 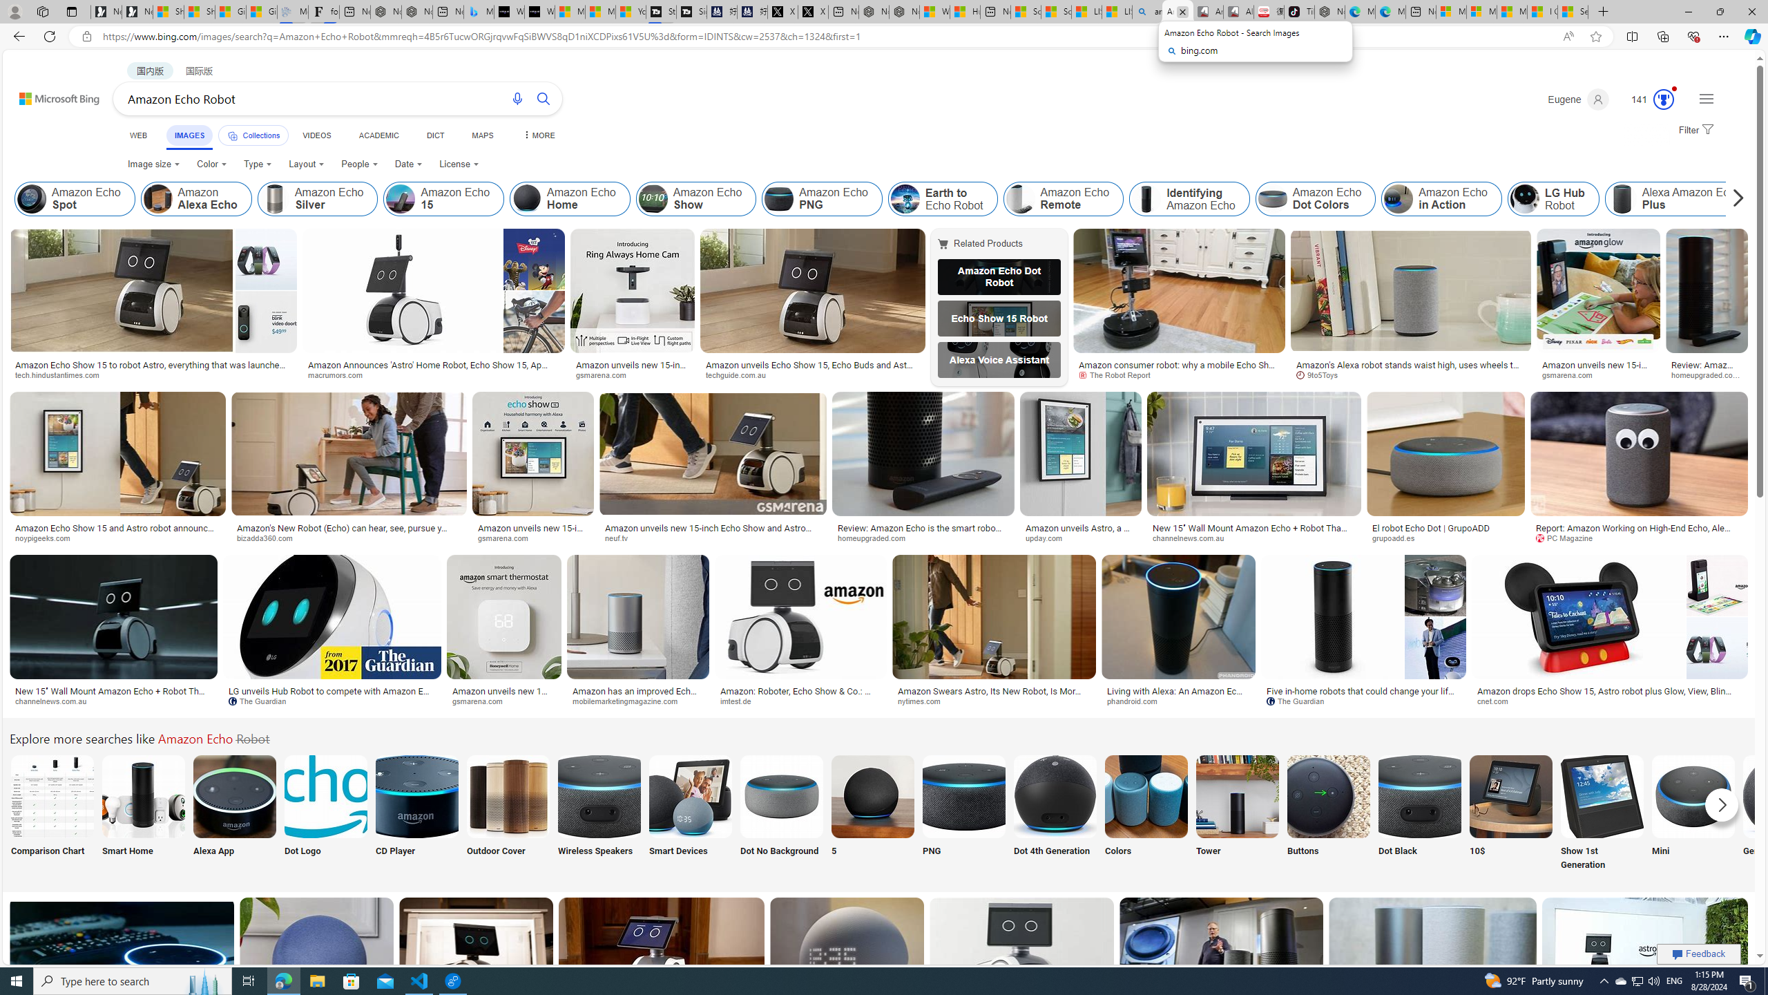 I want to click on Amazon Echo with CD Player CD Player, so click(x=416, y=814).